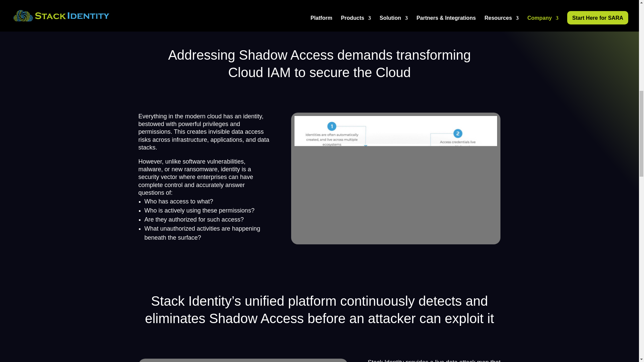 Image resolution: width=644 pixels, height=362 pixels. I want to click on addressing-shadow-access, so click(396, 178).